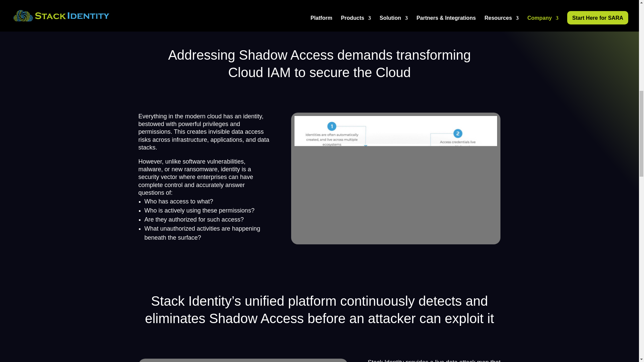 Image resolution: width=644 pixels, height=362 pixels. I want to click on addressing-shadow-access, so click(396, 178).